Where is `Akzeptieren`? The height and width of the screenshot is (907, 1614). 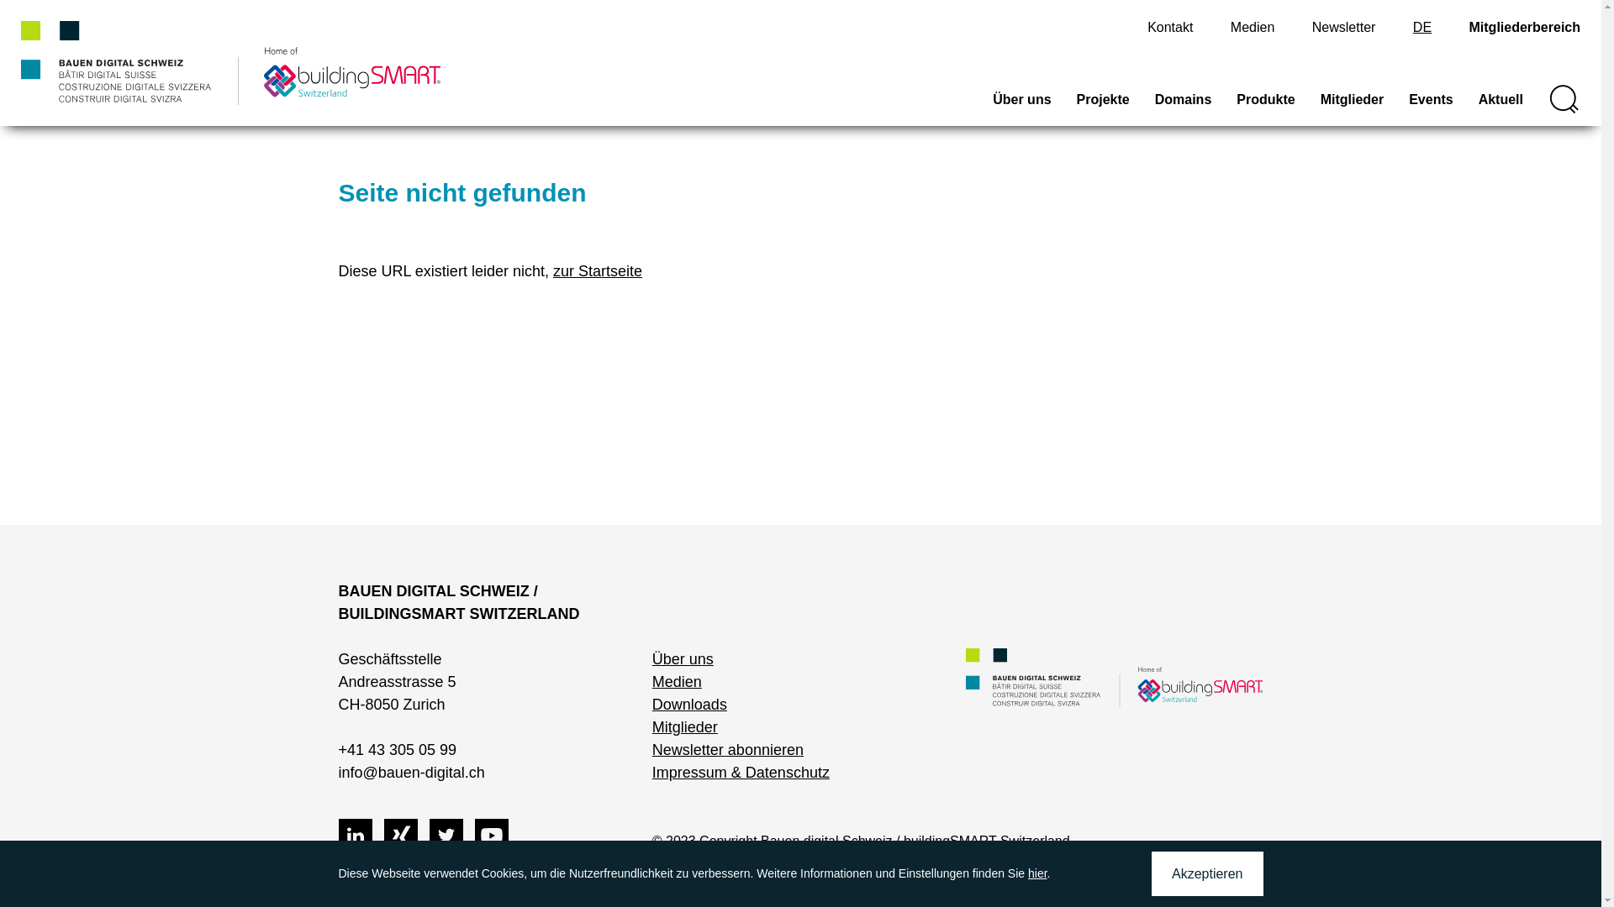 Akzeptieren is located at coordinates (1207, 873).